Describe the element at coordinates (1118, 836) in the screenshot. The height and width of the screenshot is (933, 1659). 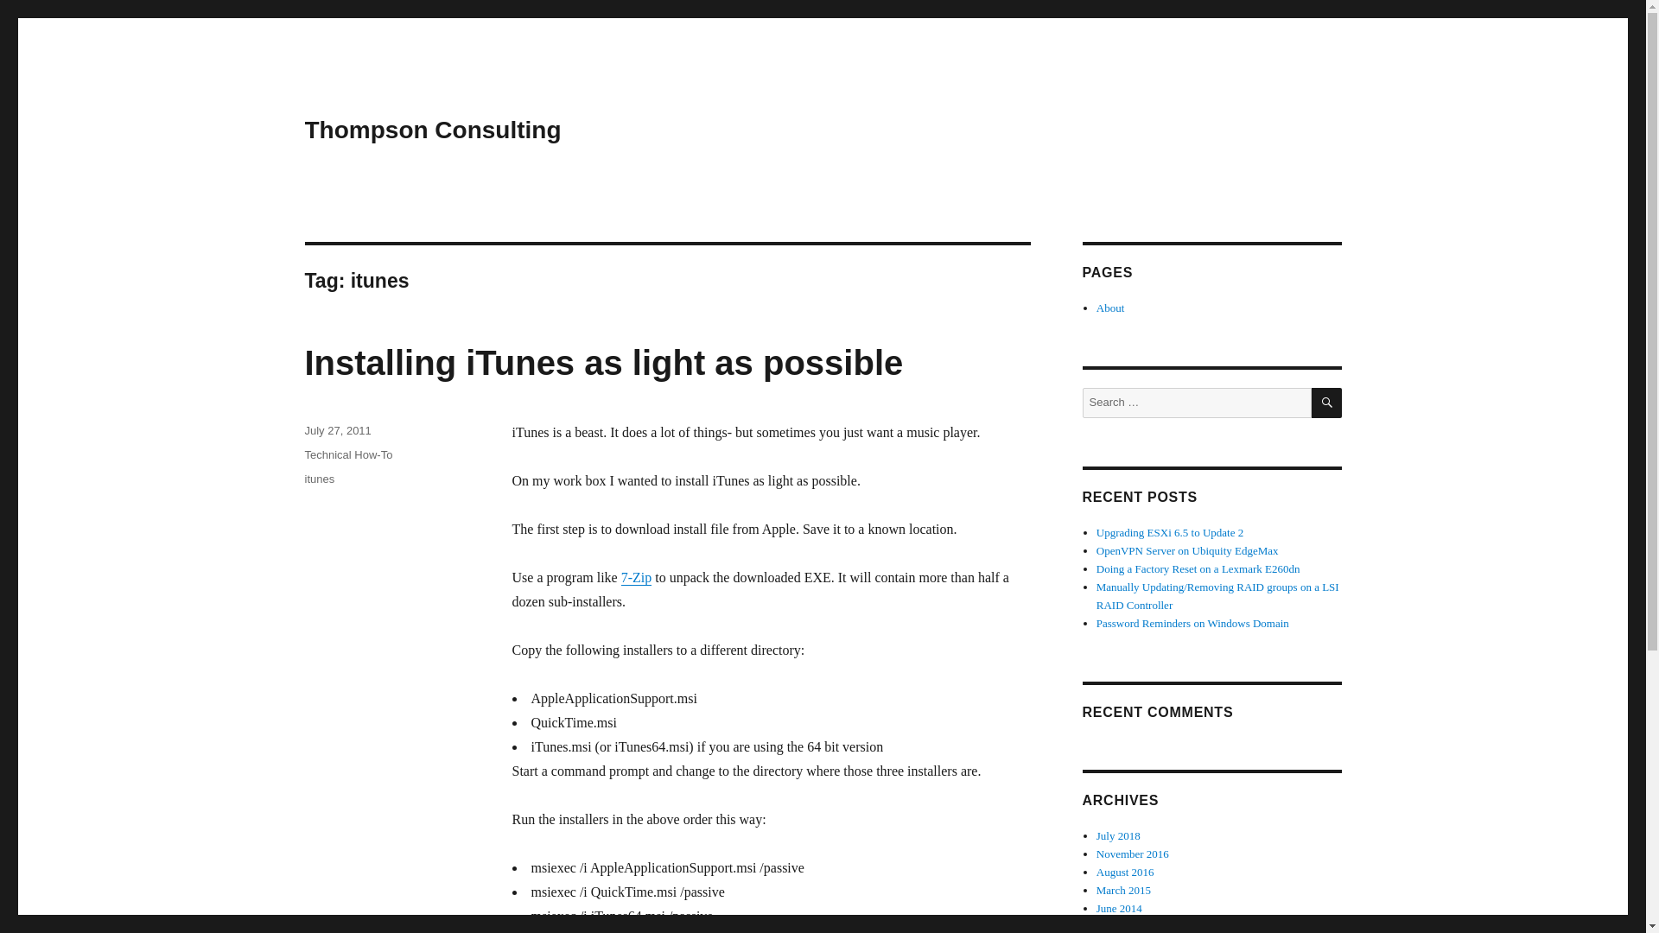
I see `July 2018` at that location.